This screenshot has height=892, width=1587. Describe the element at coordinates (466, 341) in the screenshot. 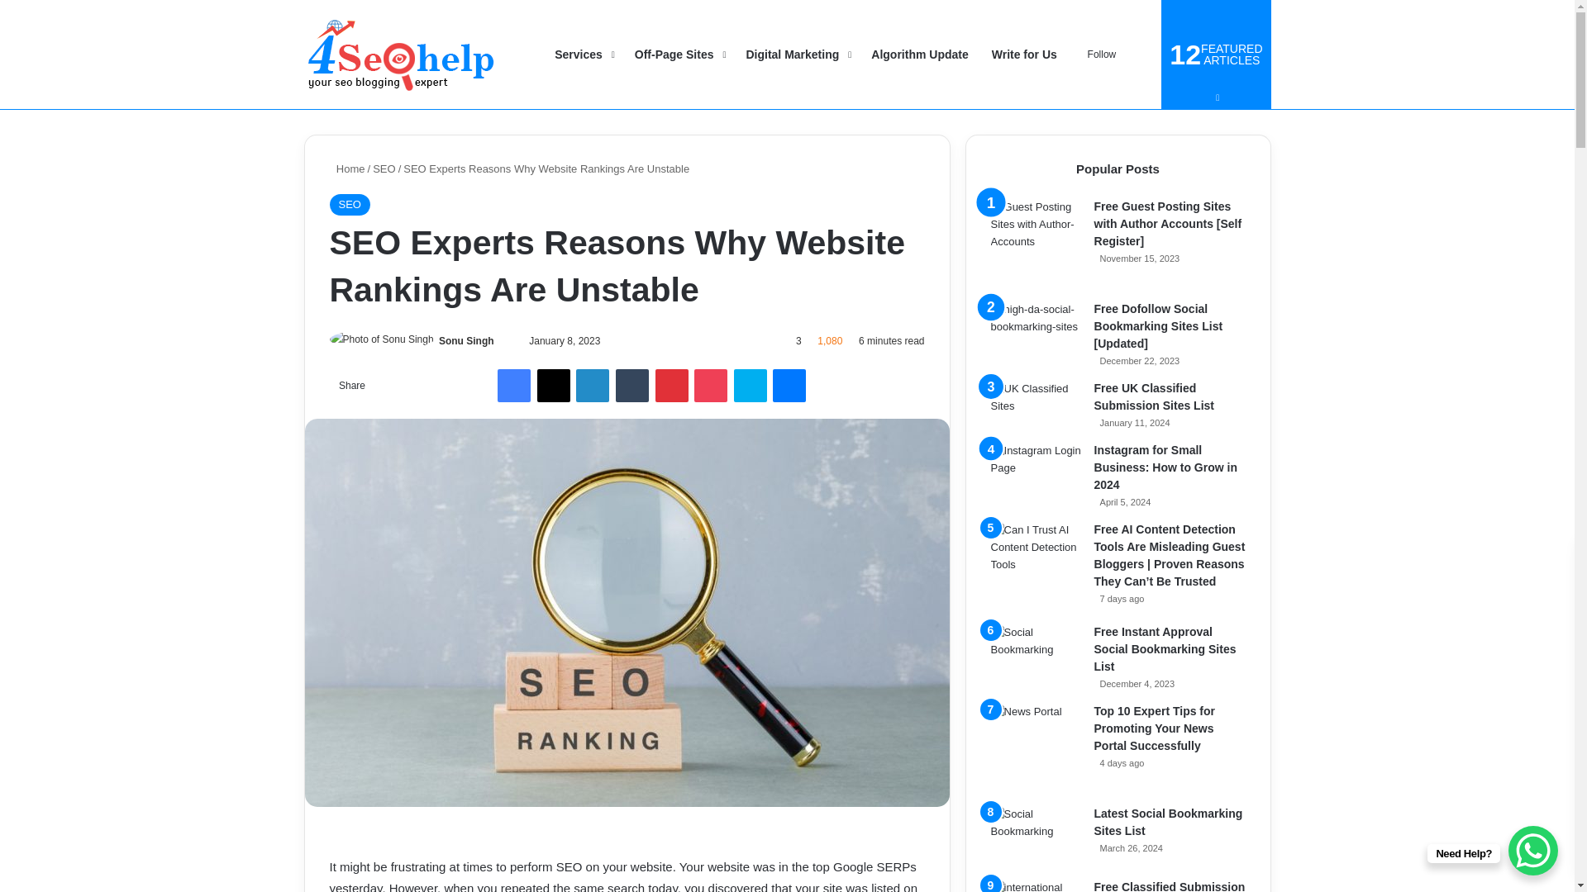

I see `Sonu Singh` at that location.